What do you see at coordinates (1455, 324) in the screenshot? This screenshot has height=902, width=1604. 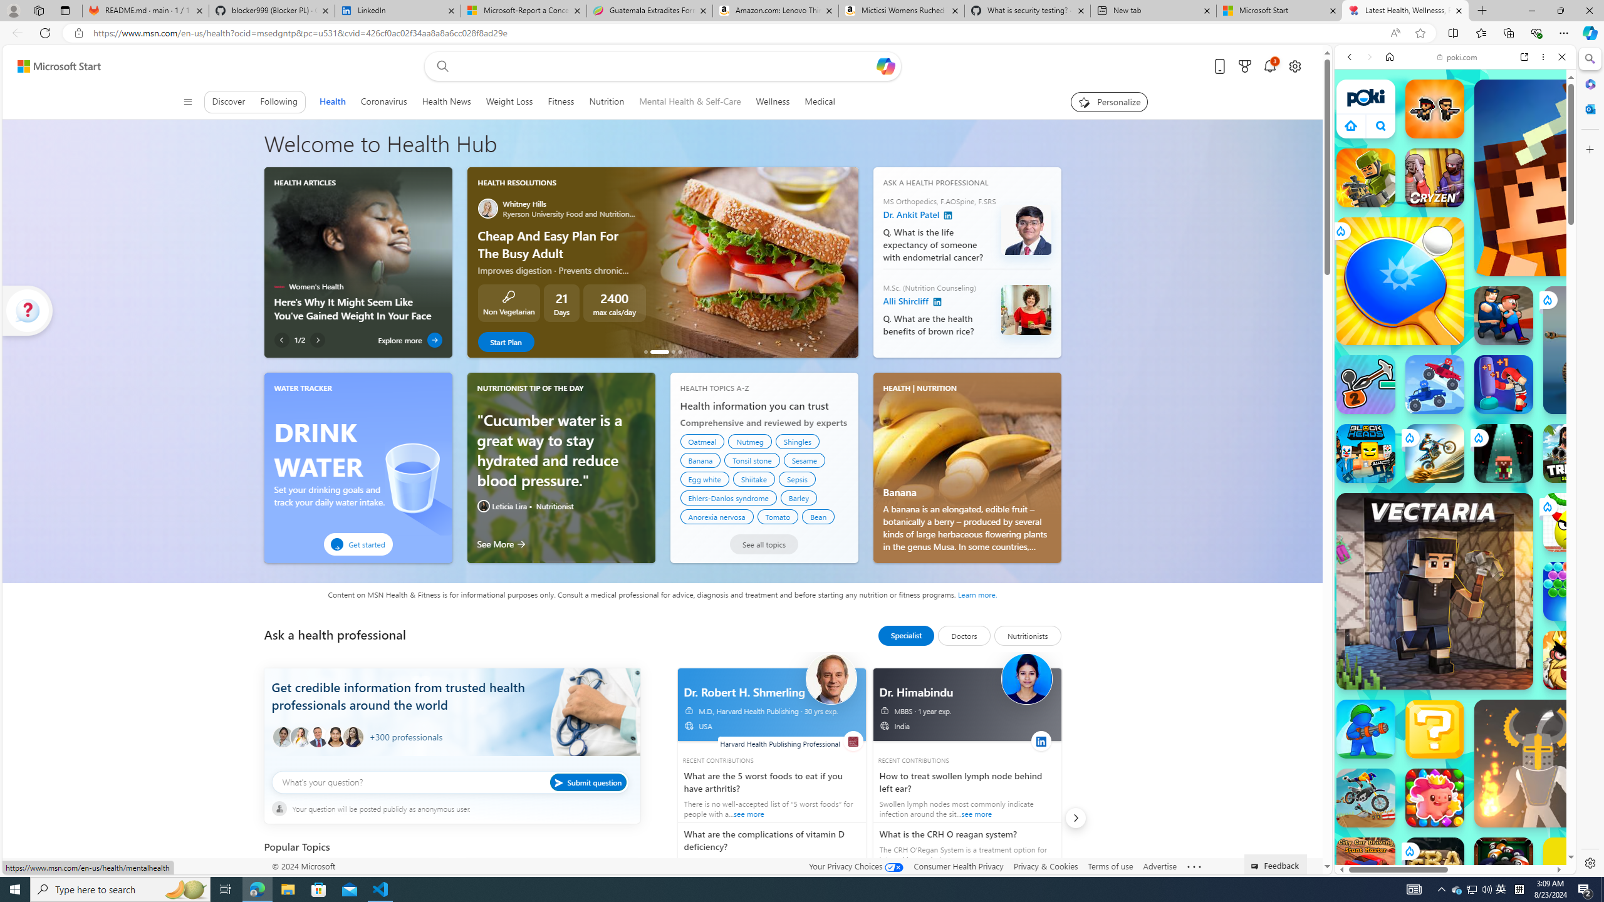 I see `Shooting Games` at bounding box center [1455, 324].